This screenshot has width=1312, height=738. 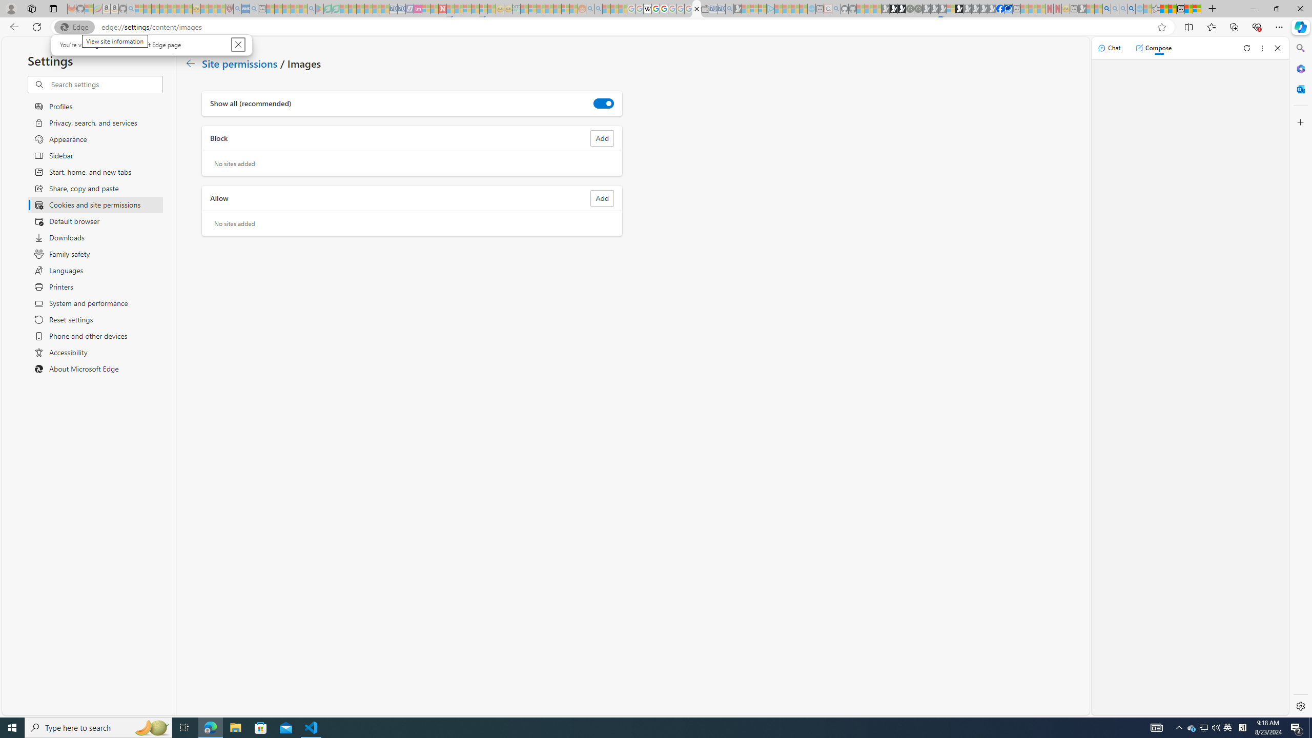 What do you see at coordinates (1203, 728) in the screenshot?
I see `Type here to search` at bounding box center [1203, 728].